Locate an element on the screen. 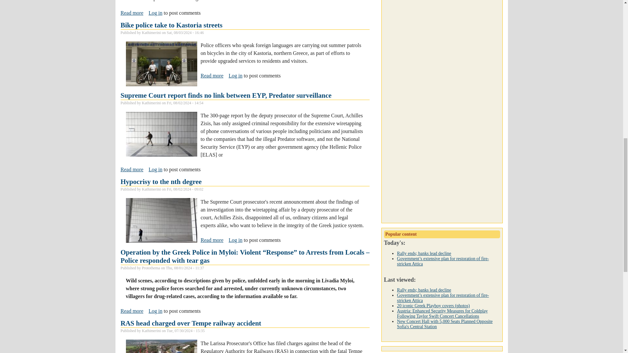 The image size is (628, 353). Hypocrisy to the nth degree is located at coordinates (155, 12).